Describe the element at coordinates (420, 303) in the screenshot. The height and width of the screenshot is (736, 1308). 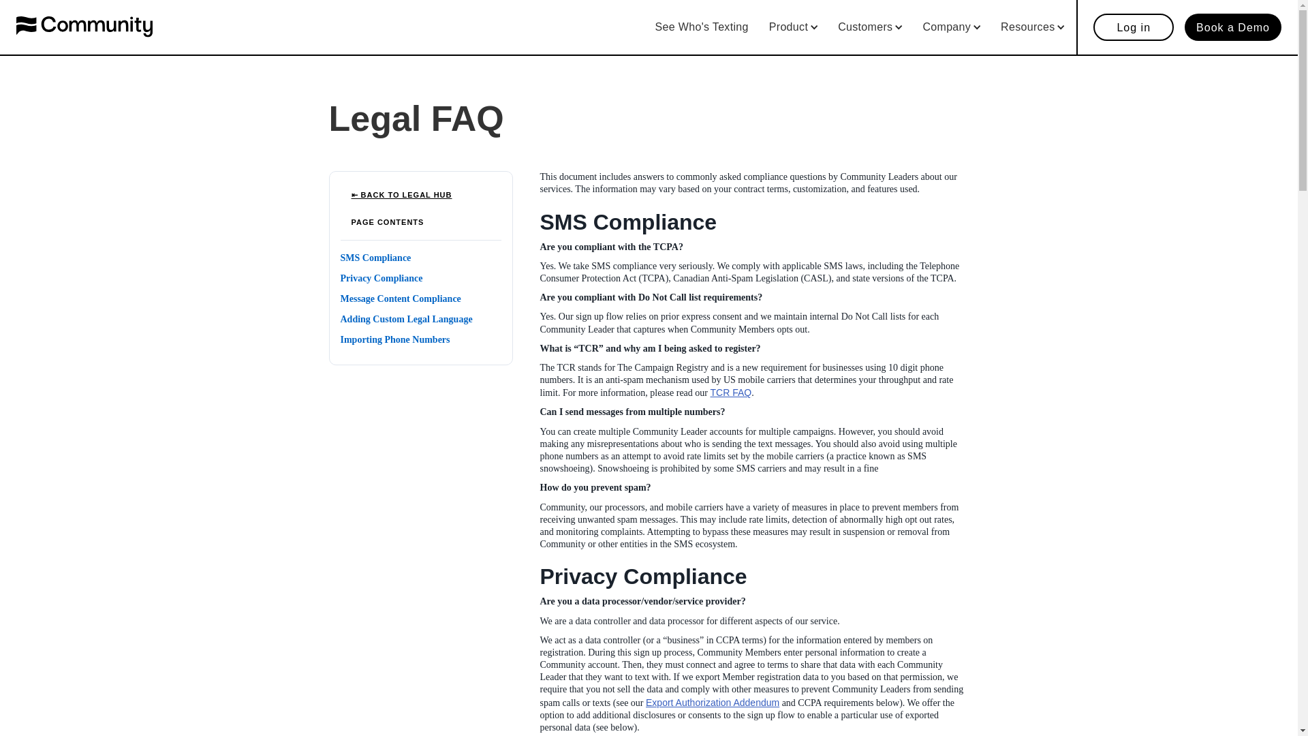
I see `Message Content Compliance` at that location.